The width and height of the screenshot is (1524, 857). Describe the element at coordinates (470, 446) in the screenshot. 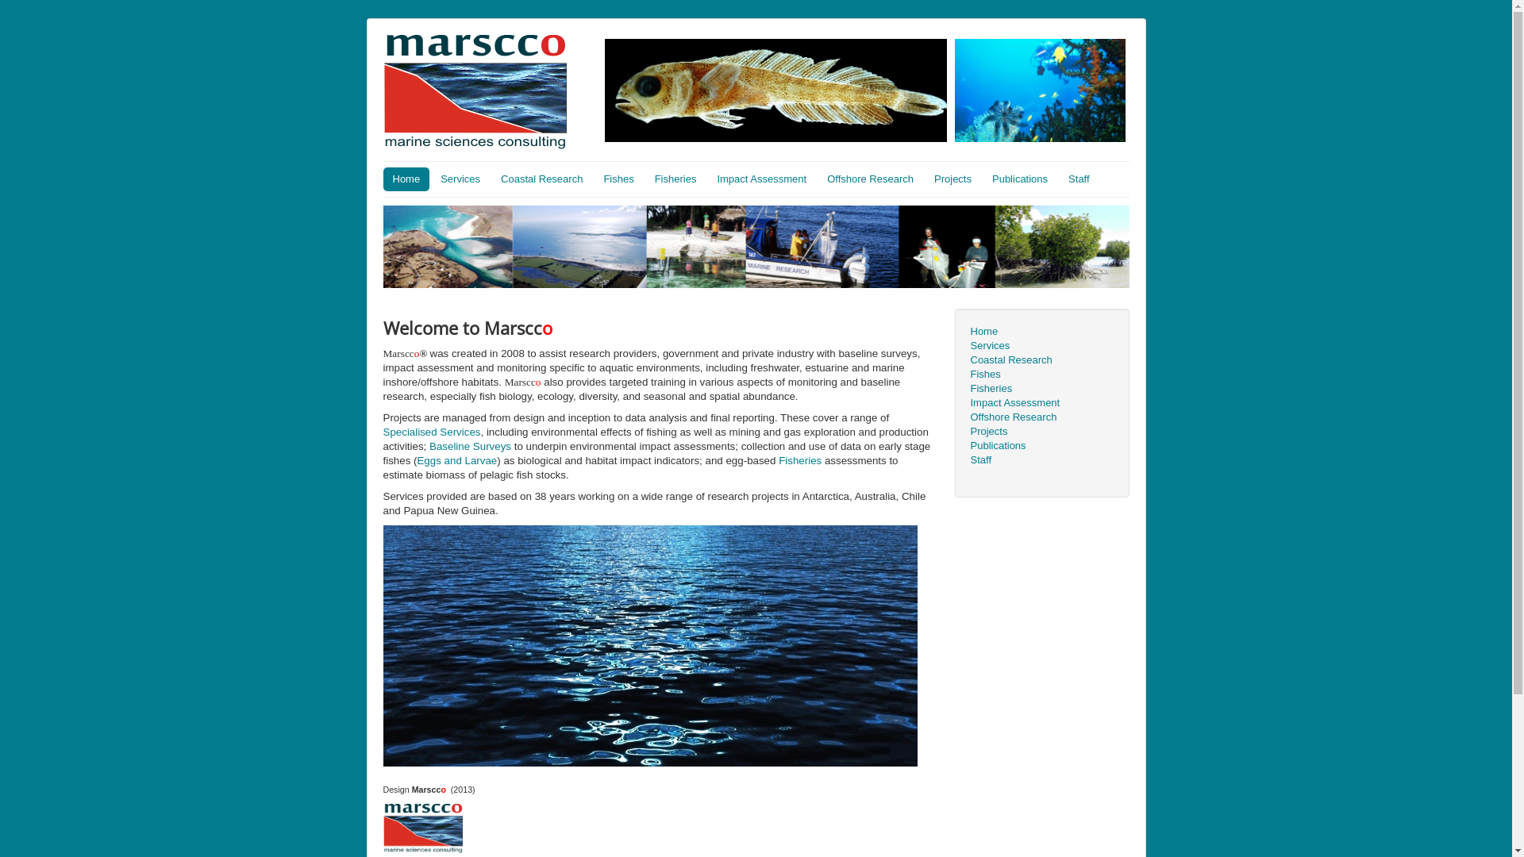

I see `Baseline Surveys` at that location.